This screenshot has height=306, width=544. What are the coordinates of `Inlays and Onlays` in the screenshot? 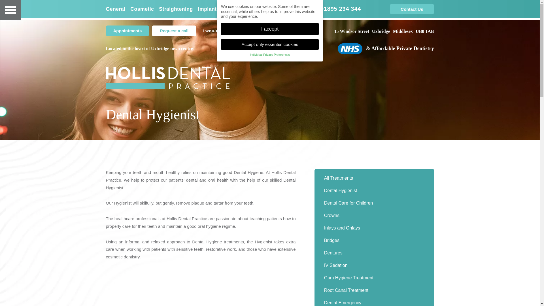 It's located at (374, 228).